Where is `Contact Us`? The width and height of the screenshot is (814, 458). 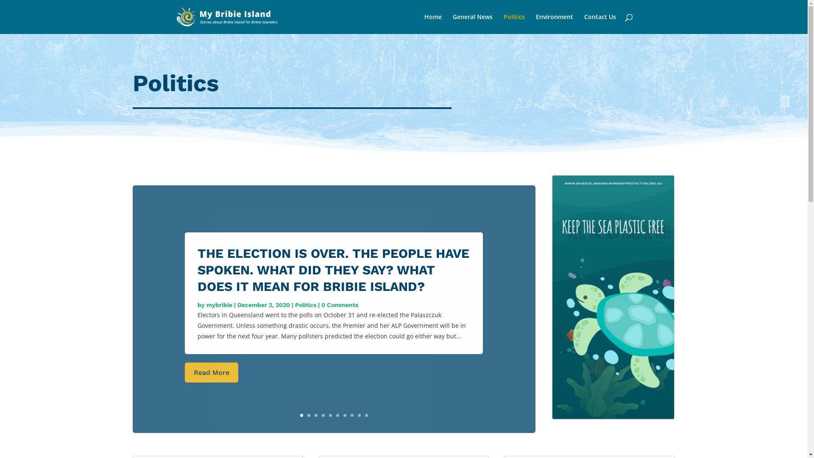
Contact Us is located at coordinates (600, 24).